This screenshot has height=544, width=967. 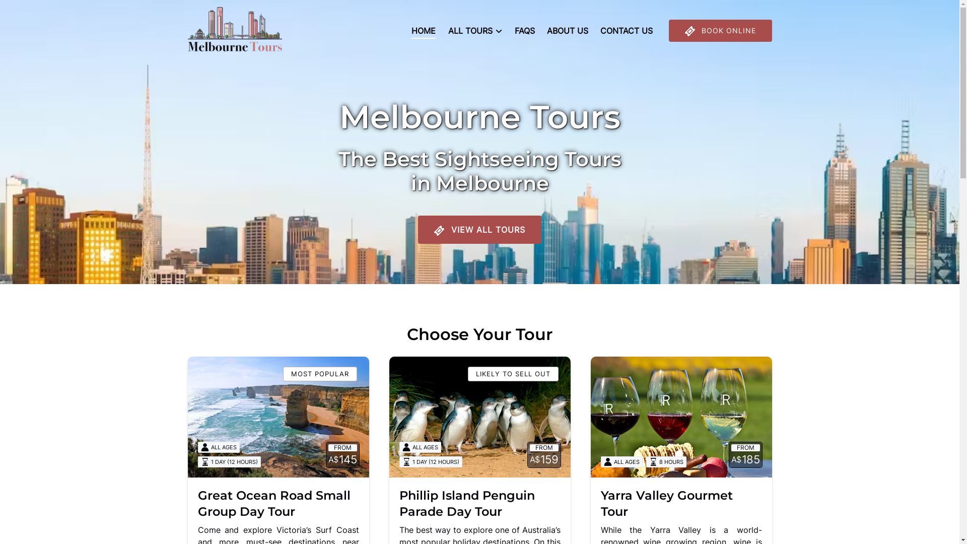 I want to click on MOST POPULAR
FROM
A$145
1 DAY (12 HOURS)
ALL AGES, so click(x=278, y=417).